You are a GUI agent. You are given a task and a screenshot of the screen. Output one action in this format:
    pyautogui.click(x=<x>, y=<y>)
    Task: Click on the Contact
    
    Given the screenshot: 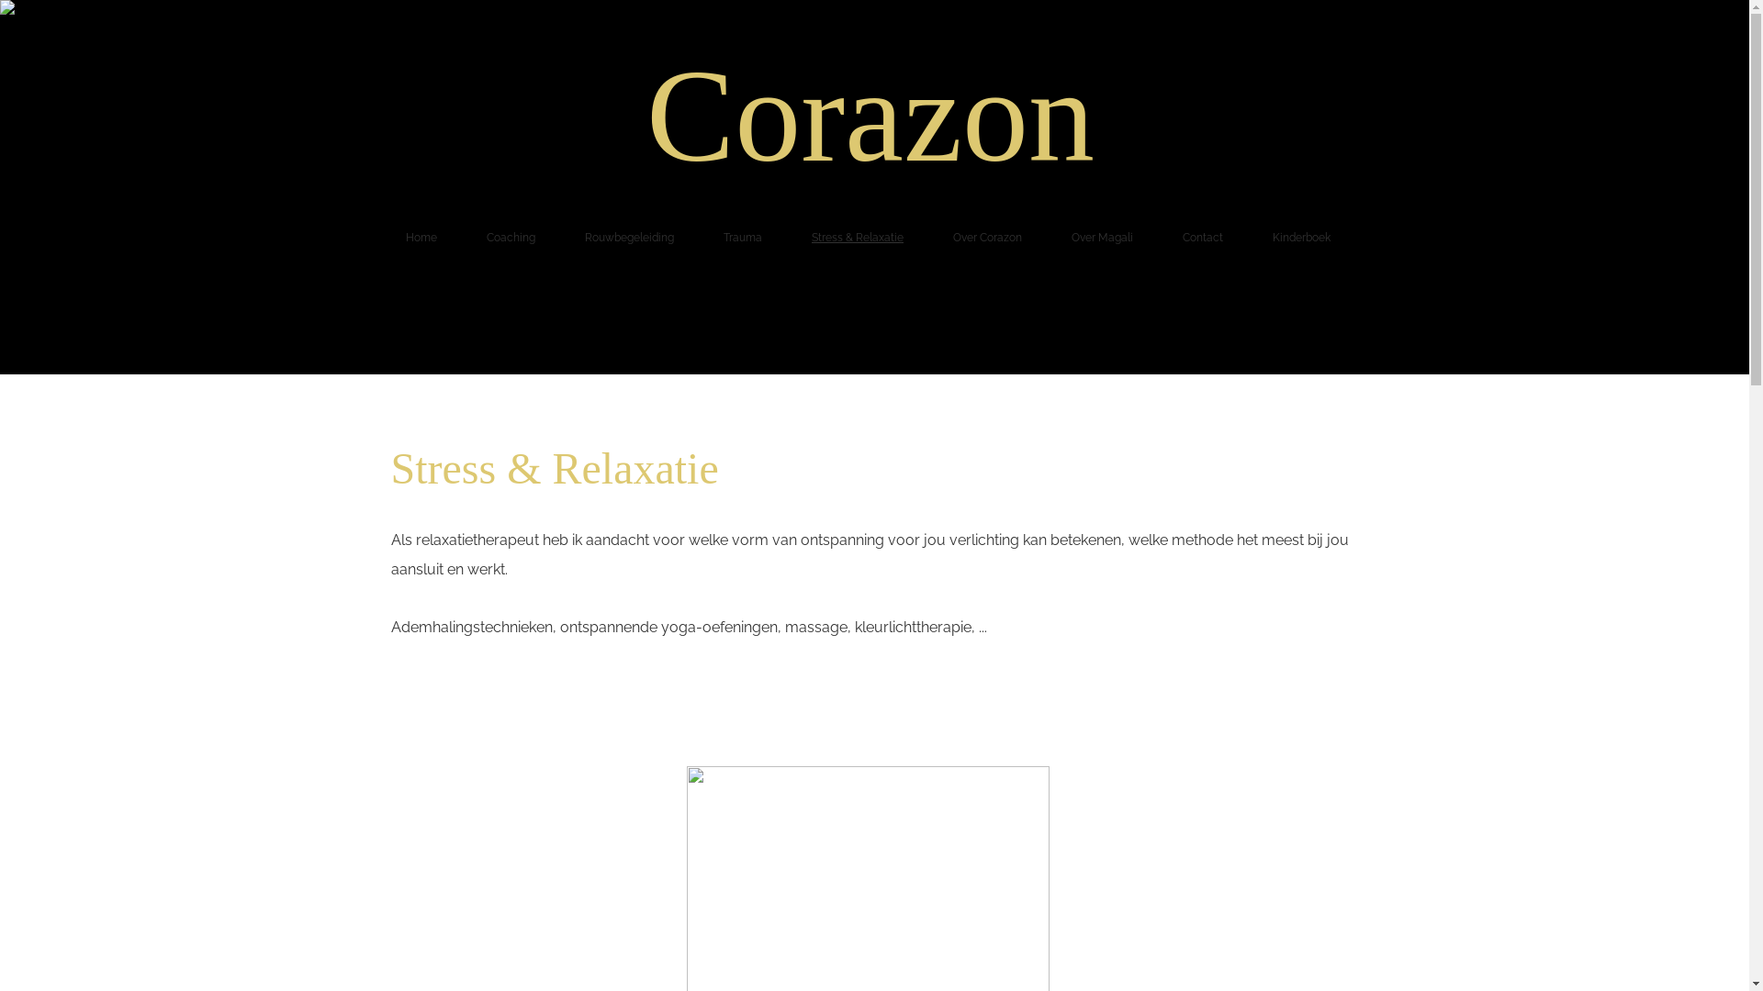 What is the action you would take?
    pyautogui.click(x=1203, y=238)
    